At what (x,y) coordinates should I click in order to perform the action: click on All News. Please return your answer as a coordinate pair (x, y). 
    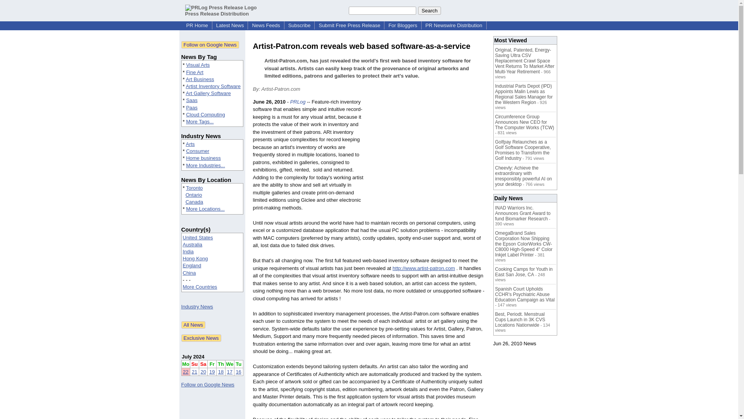
    Looking at the image, I should click on (194, 325).